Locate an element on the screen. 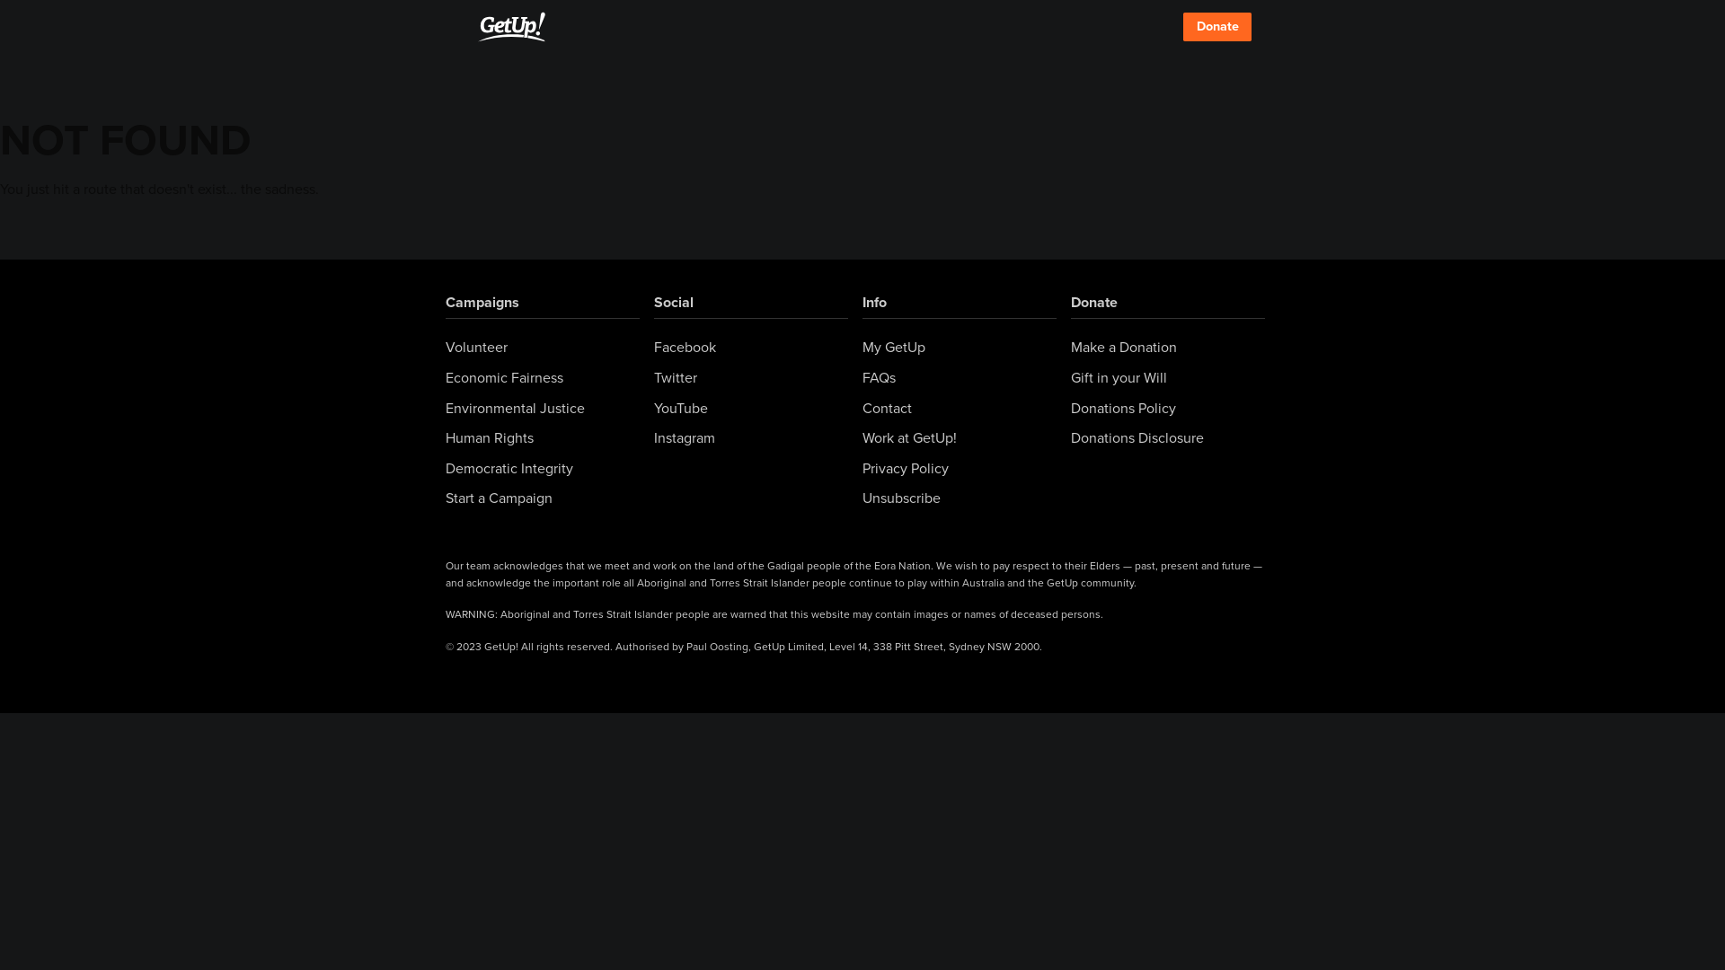  FAQs is located at coordinates (879, 378).